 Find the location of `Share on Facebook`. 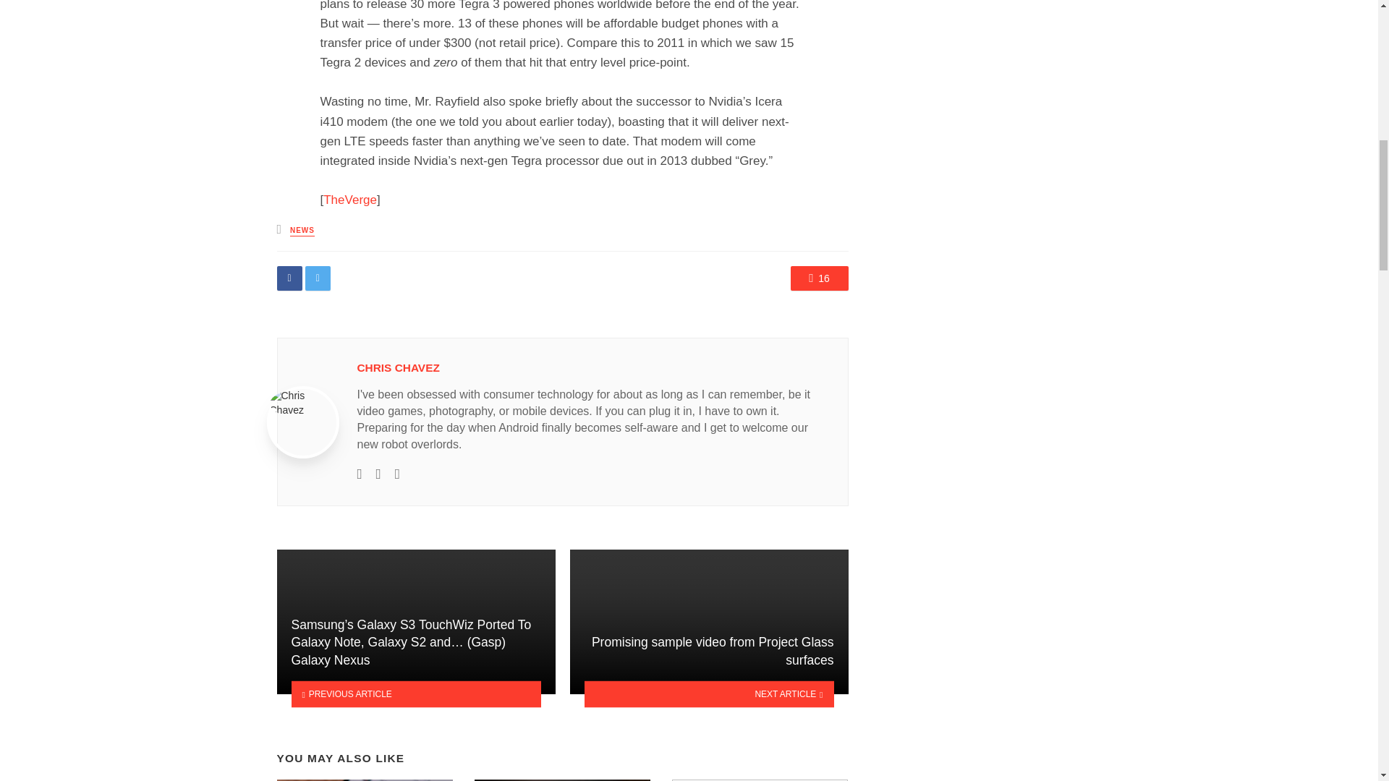

Share on Facebook is located at coordinates (289, 278).